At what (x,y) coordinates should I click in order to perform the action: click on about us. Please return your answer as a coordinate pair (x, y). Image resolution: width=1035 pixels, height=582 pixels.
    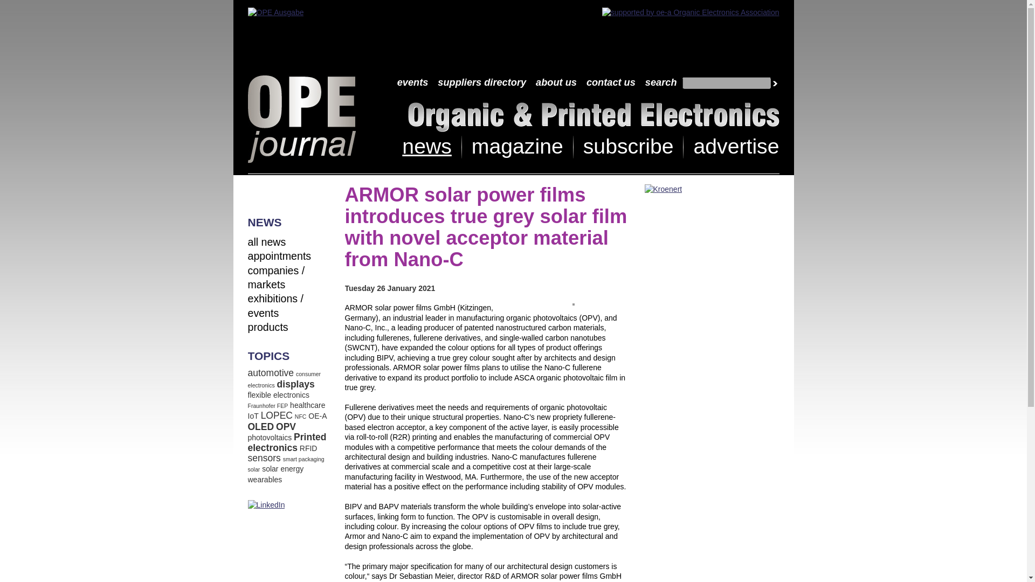
    Looking at the image, I should click on (556, 83).